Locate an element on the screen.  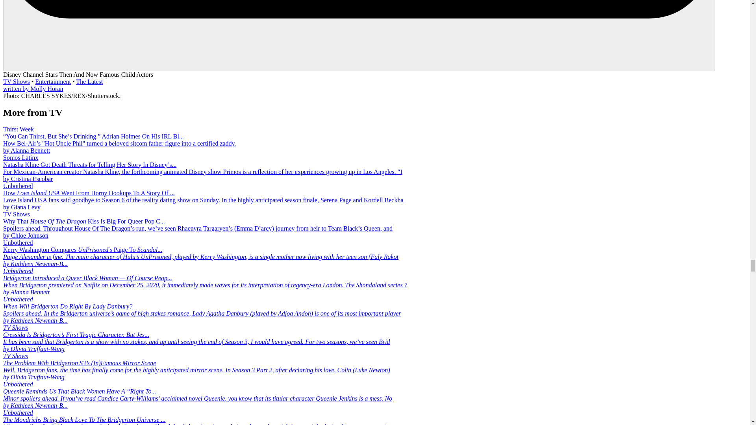
The Latest is located at coordinates (89, 81).